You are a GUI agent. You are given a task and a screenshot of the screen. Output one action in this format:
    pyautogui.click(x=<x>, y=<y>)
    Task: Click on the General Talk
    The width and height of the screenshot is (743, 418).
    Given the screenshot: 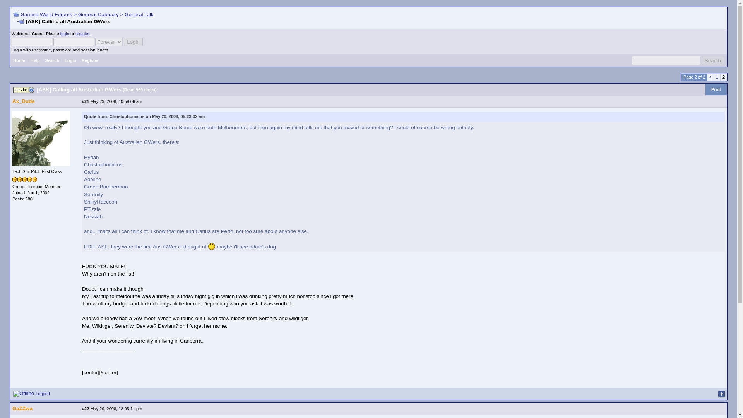 What is the action you would take?
    pyautogui.click(x=139, y=15)
    